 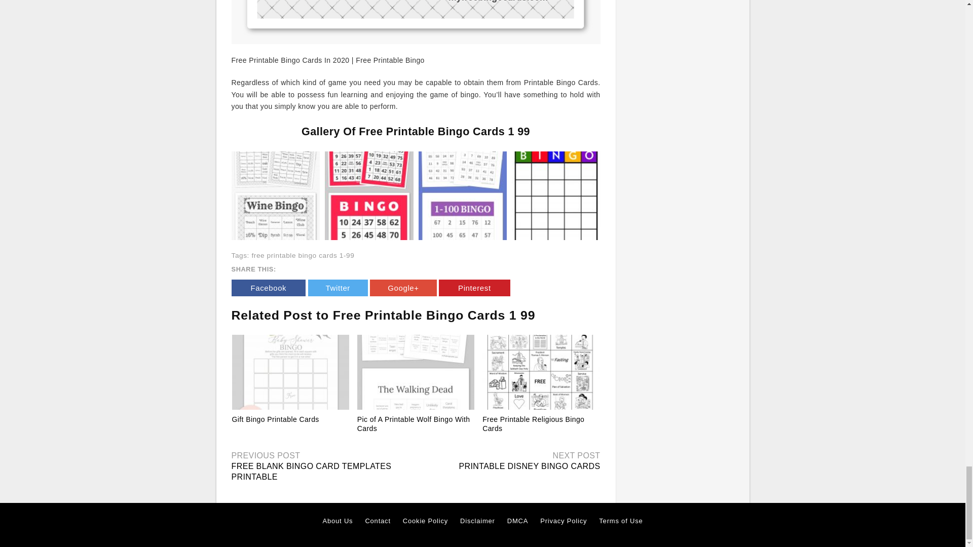 What do you see at coordinates (302, 255) in the screenshot?
I see `free printable bingo cards 1-99` at bounding box center [302, 255].